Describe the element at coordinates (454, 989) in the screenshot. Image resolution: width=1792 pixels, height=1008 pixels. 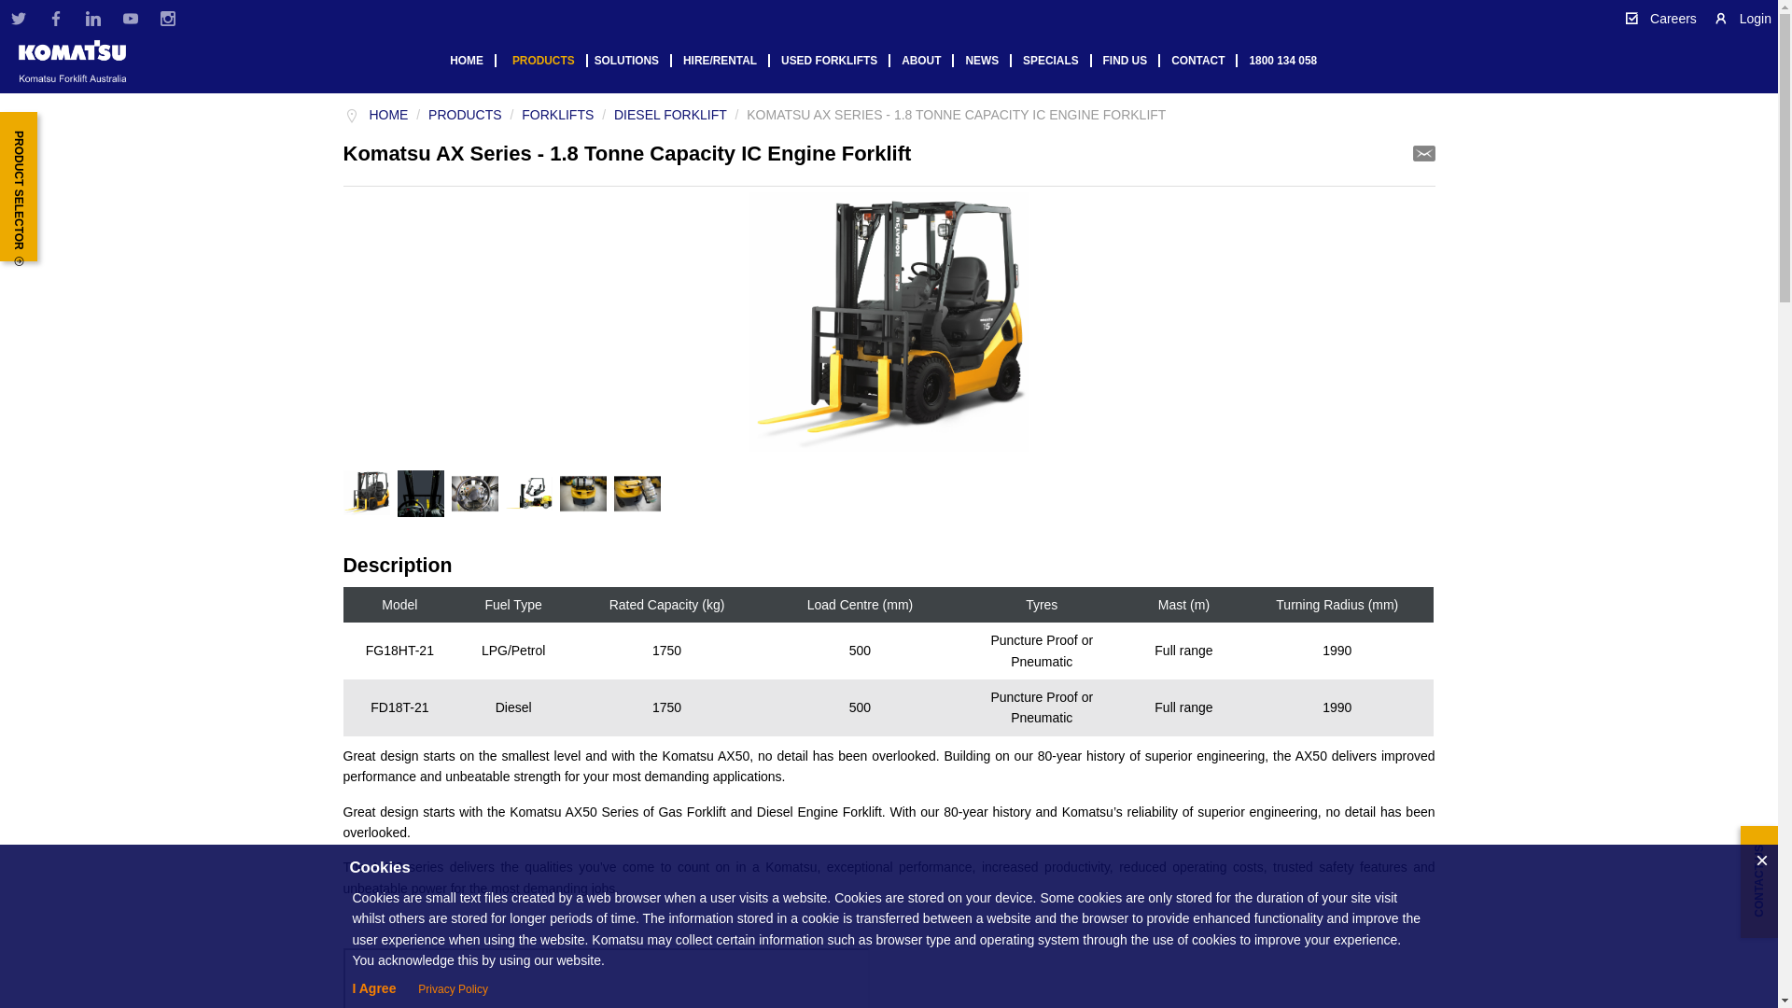
I see `Privacy Policy` at that location.